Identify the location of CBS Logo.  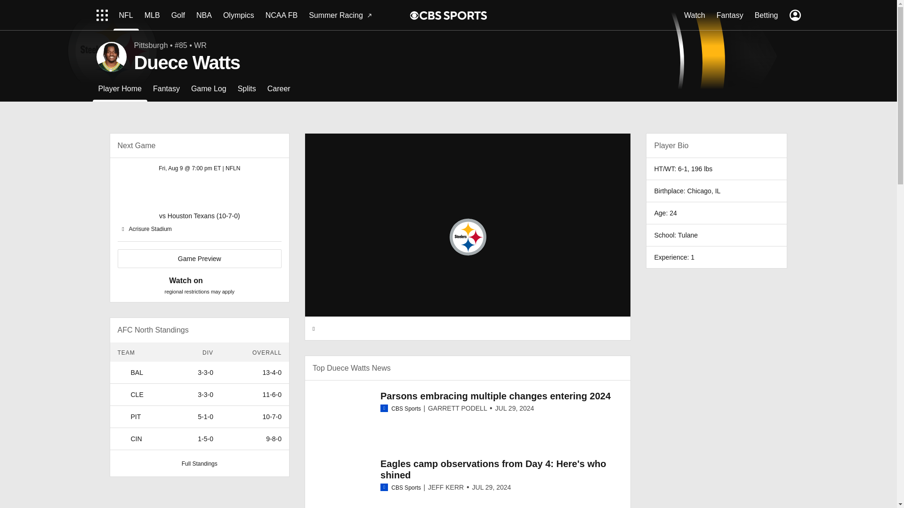
(453, 15).